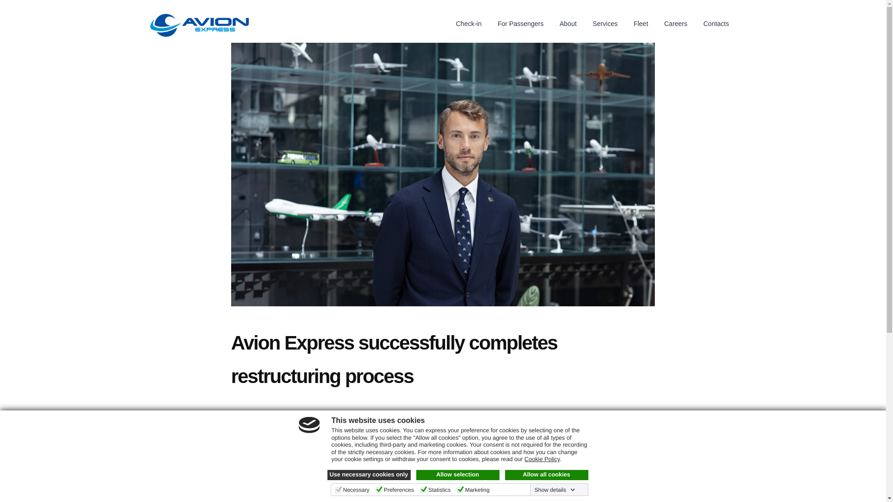  Describe the element at coordinates (547, 475) in the screenshot. I see `Allow all cookies` at that location.